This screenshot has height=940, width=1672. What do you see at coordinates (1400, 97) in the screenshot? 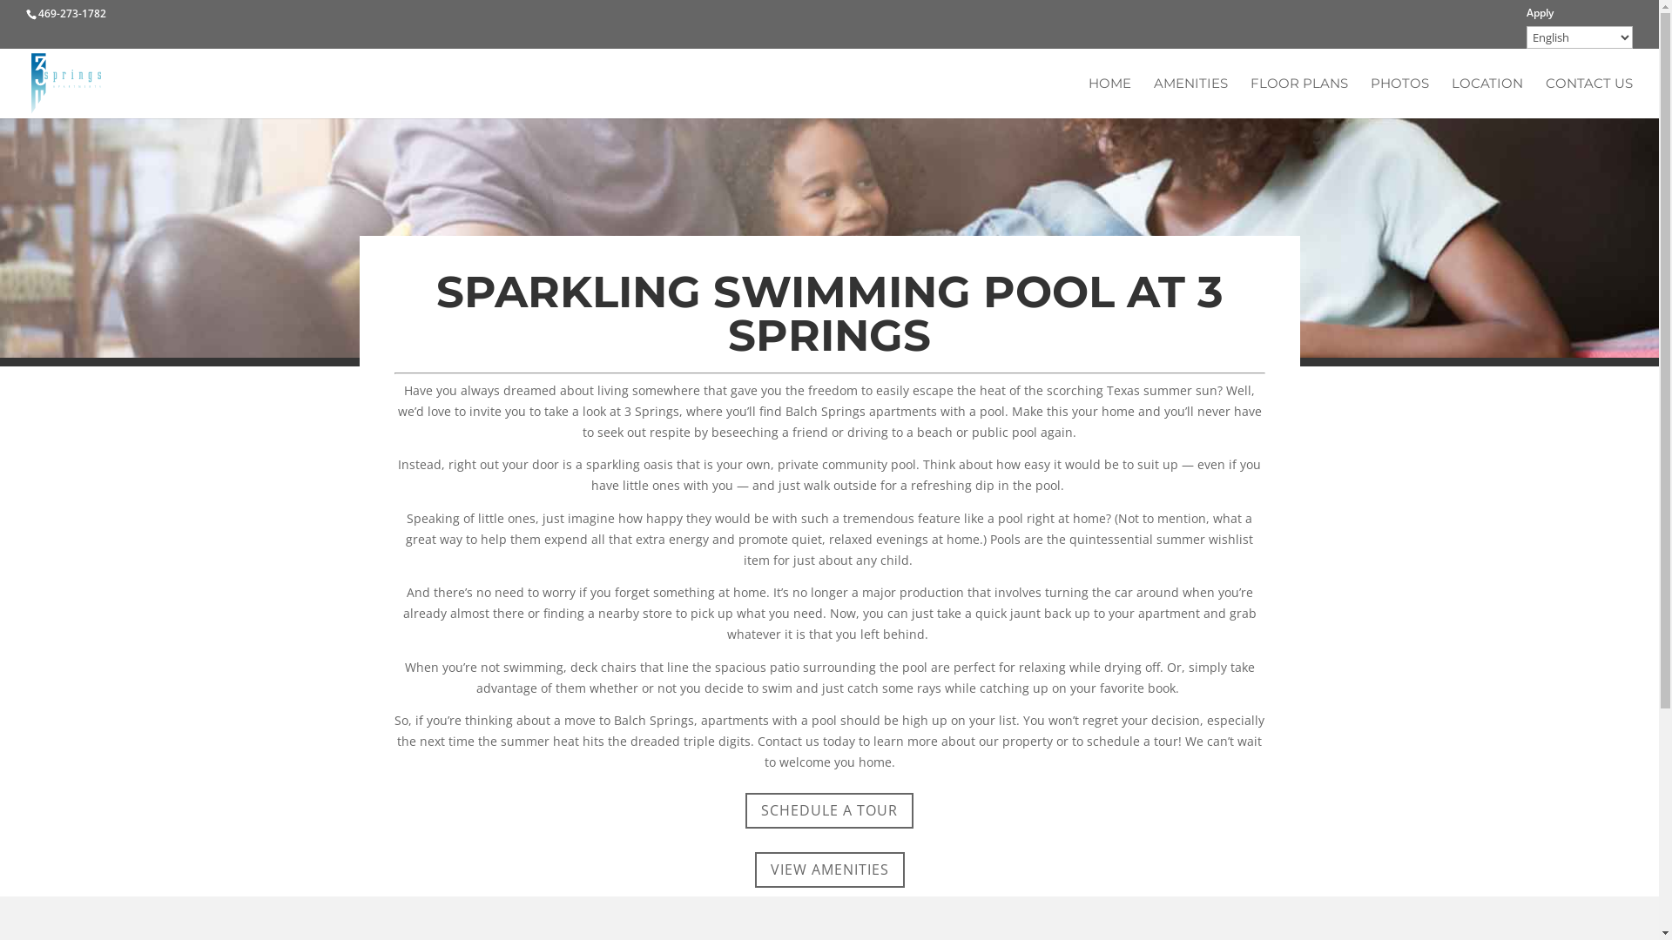
I see `PHOTOS` at bounding box center [1400, 97].